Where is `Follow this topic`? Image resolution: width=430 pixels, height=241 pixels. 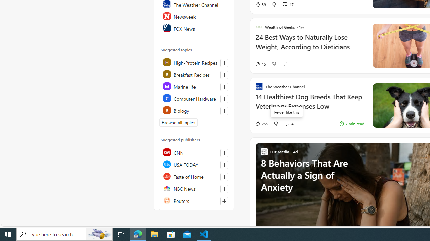
Follow this topic is located at coordinates (224, 111).